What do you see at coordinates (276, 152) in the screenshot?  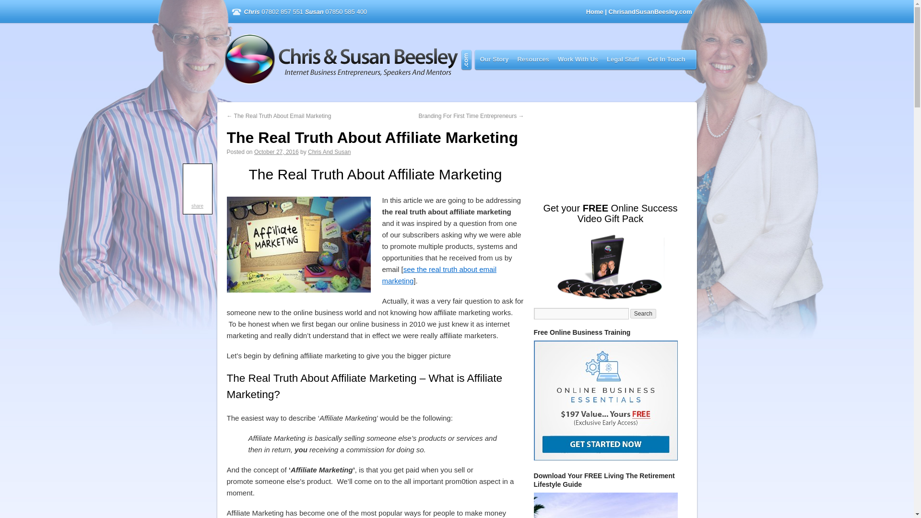 I see `3:51 pm` at bounding box center [276, 152].